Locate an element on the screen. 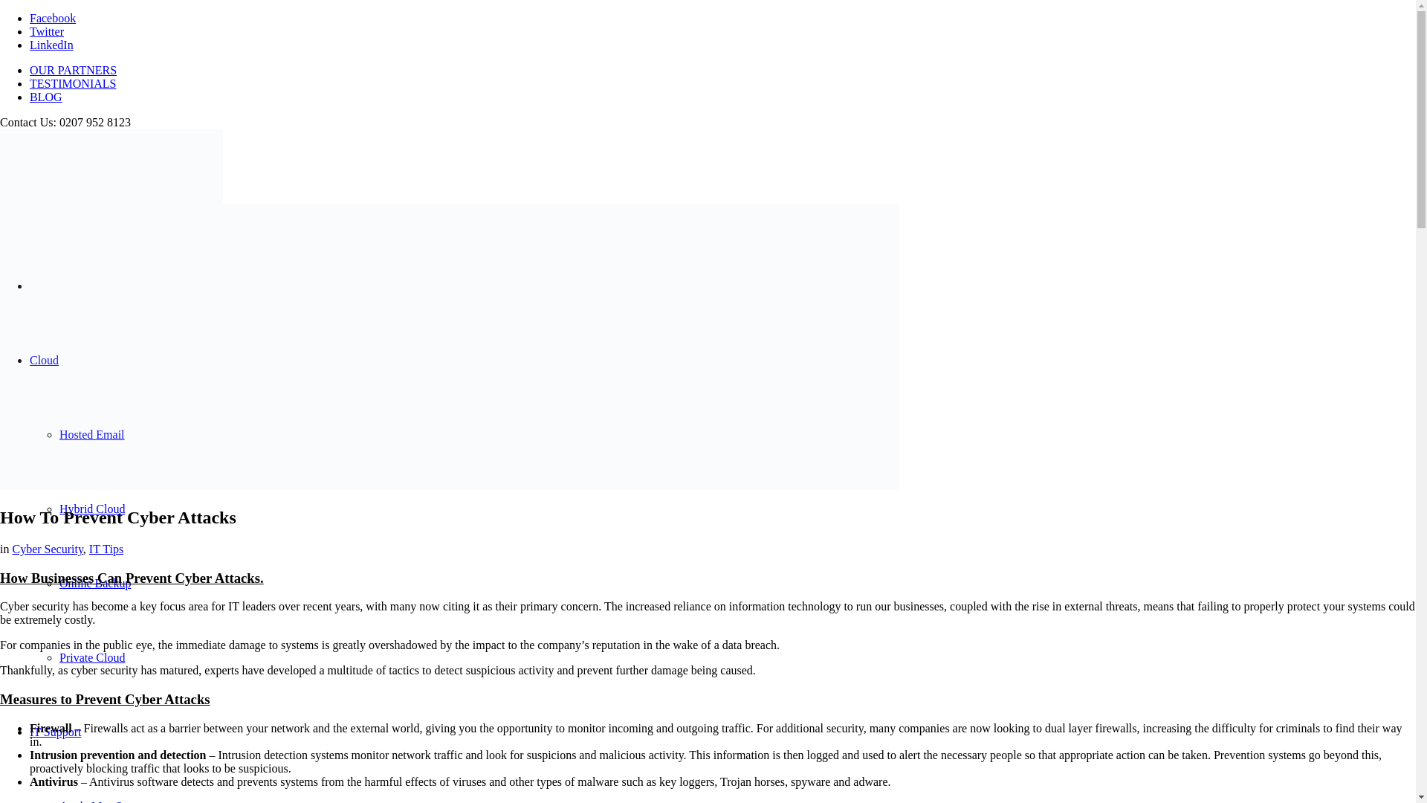 The image size is (1427, 803). IT Support is located at coordinates (55, 732).